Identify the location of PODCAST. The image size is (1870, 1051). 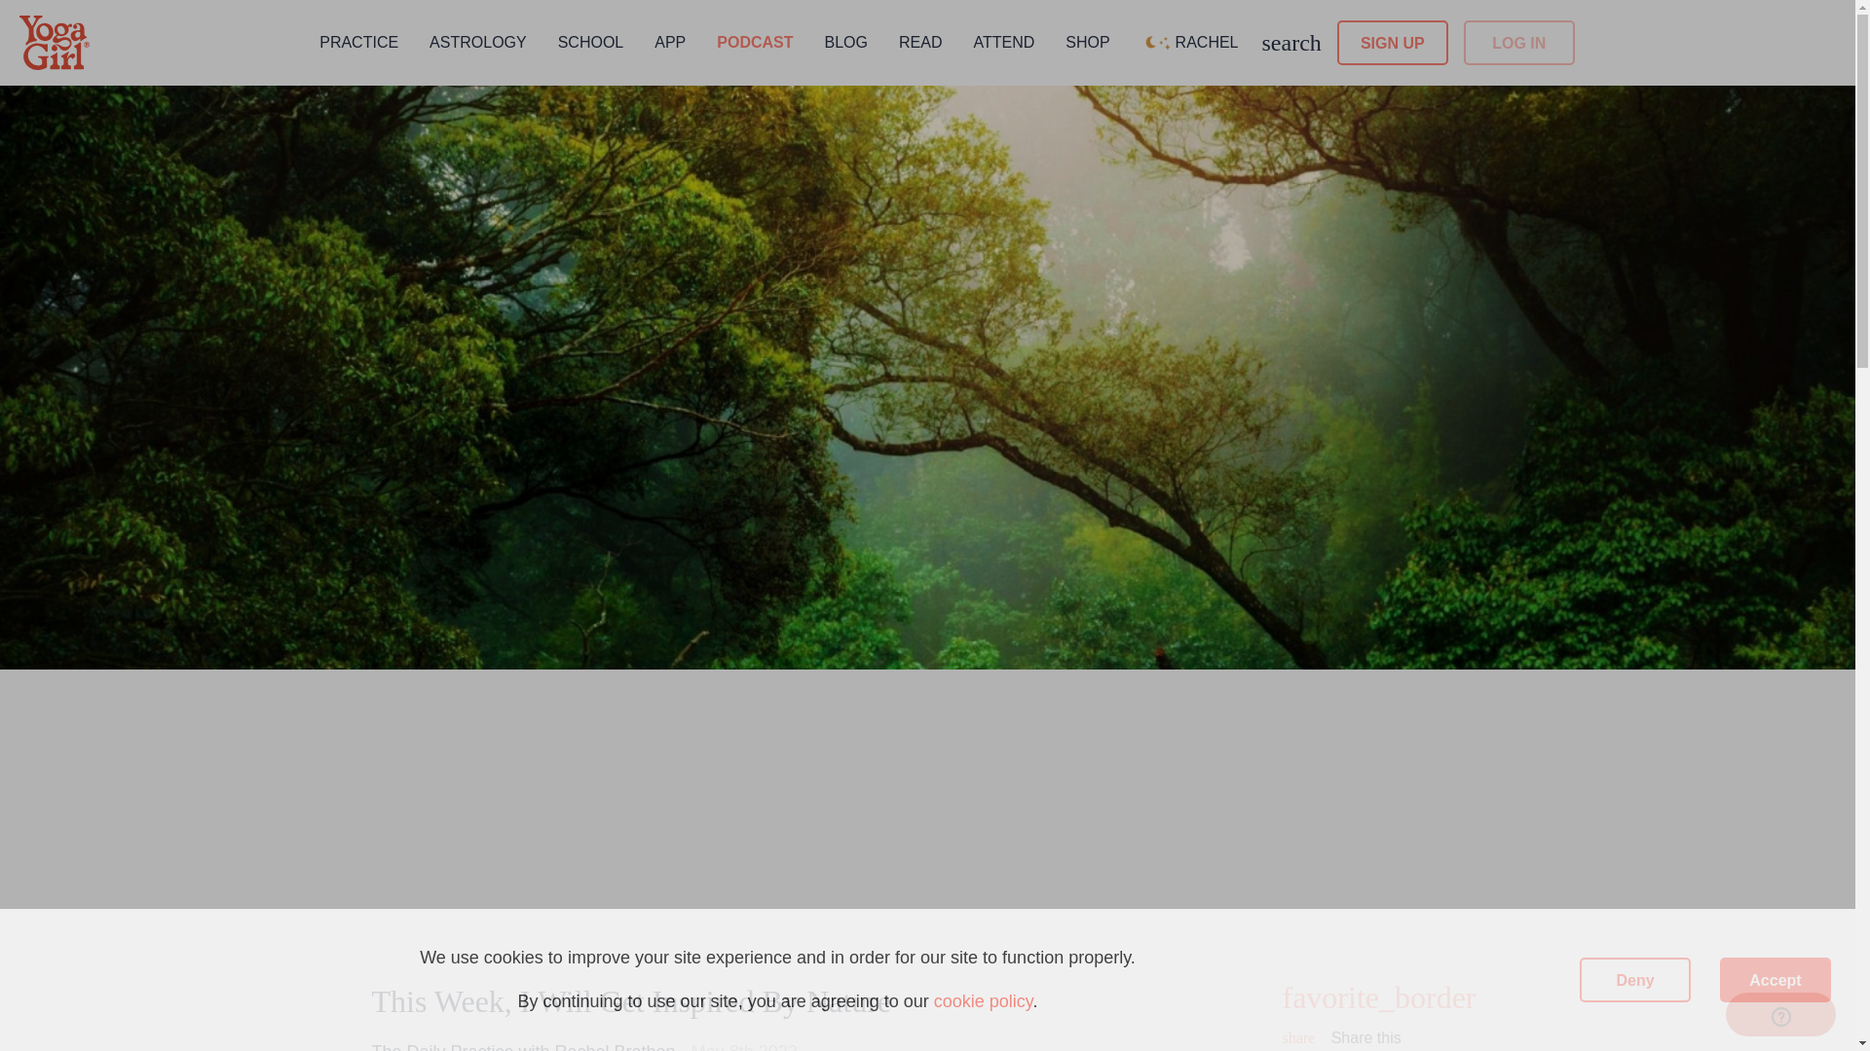
(754, 41).